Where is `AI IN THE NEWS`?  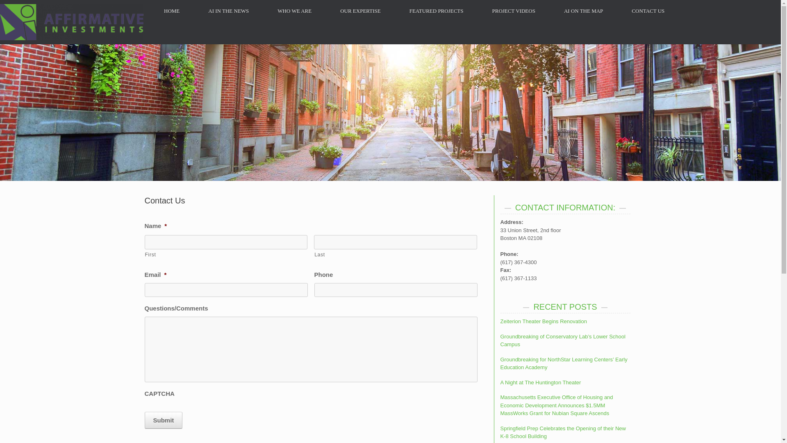 AI IN THE NEWS is located at coordinates (228, 11).